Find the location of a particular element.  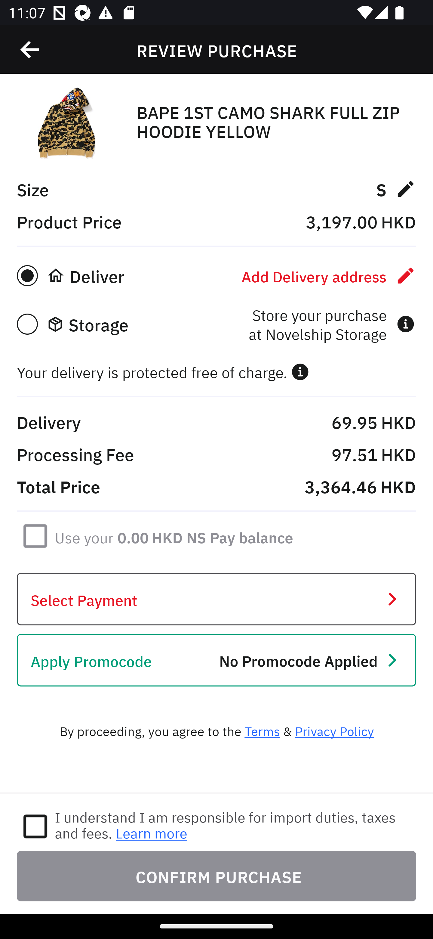

 is located at coordinates (30, 50).